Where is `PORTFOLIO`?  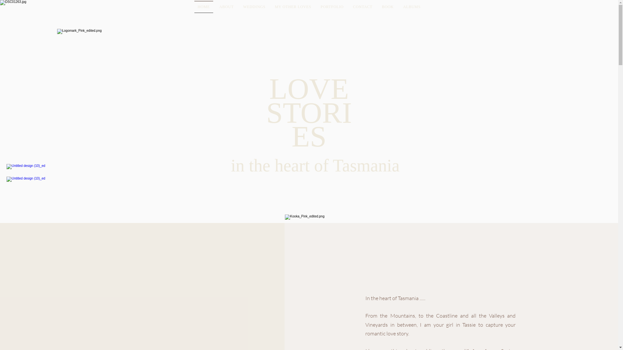 PORTFOLIO is located at coordinates (332, 7).